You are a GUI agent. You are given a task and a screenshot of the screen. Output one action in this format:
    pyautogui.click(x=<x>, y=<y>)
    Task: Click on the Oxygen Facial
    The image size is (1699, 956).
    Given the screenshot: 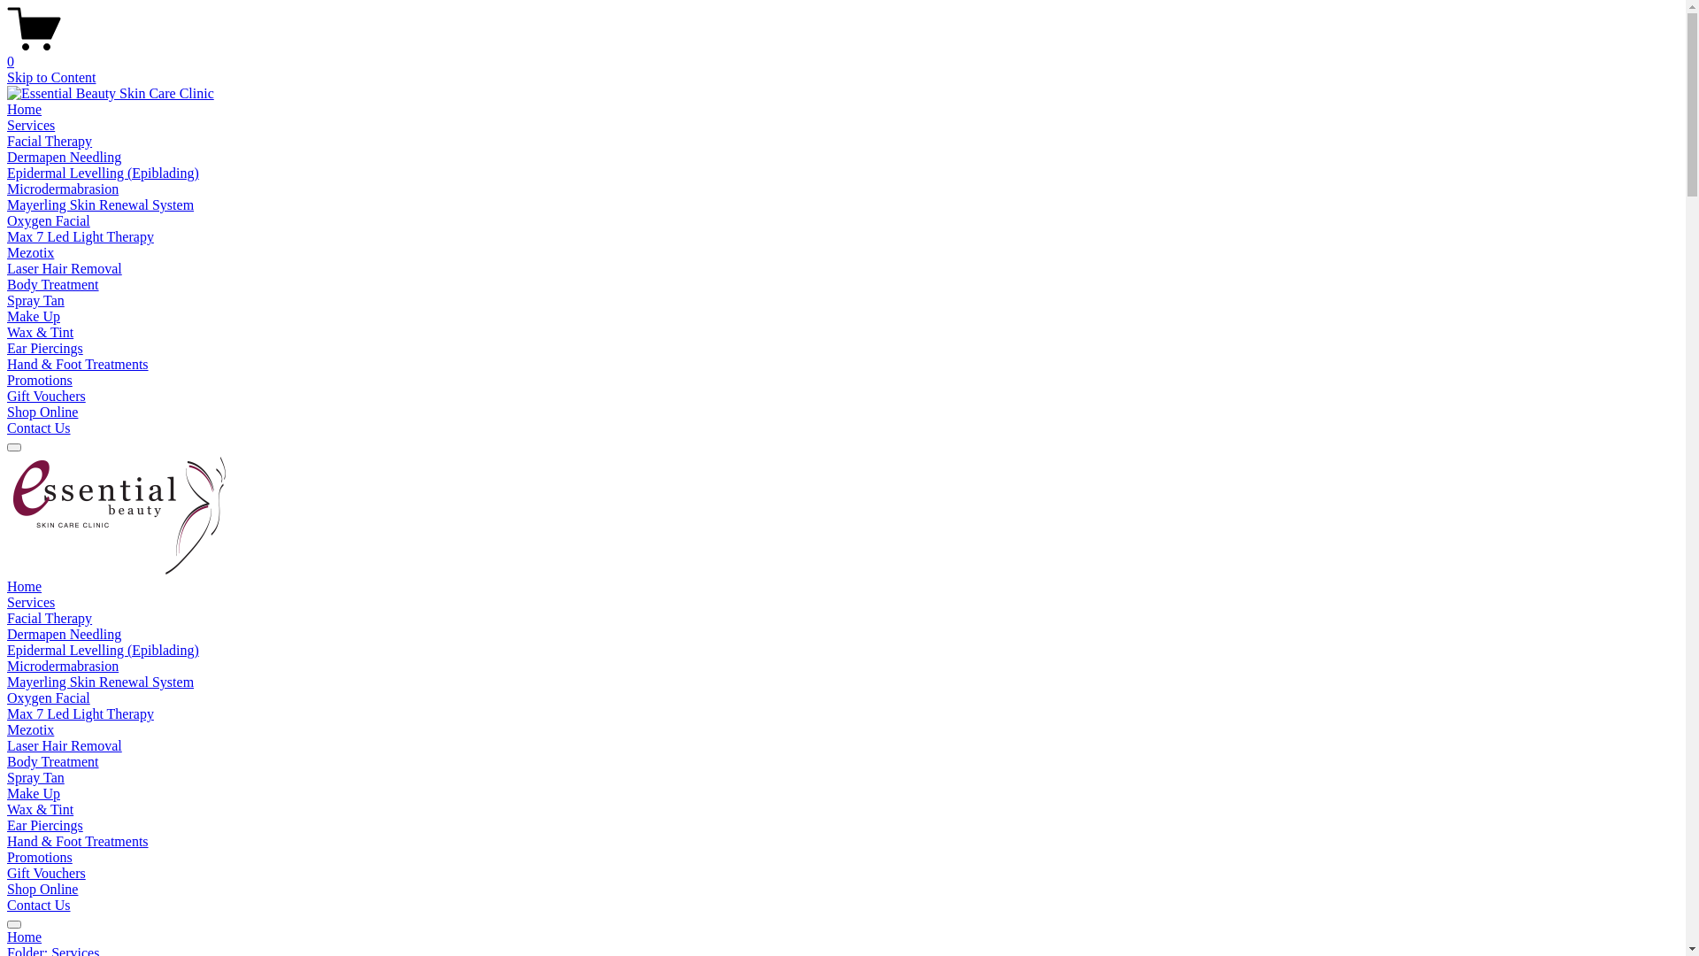 What is the action you would take?
    pyautogui.click(x=49, y=221)
    